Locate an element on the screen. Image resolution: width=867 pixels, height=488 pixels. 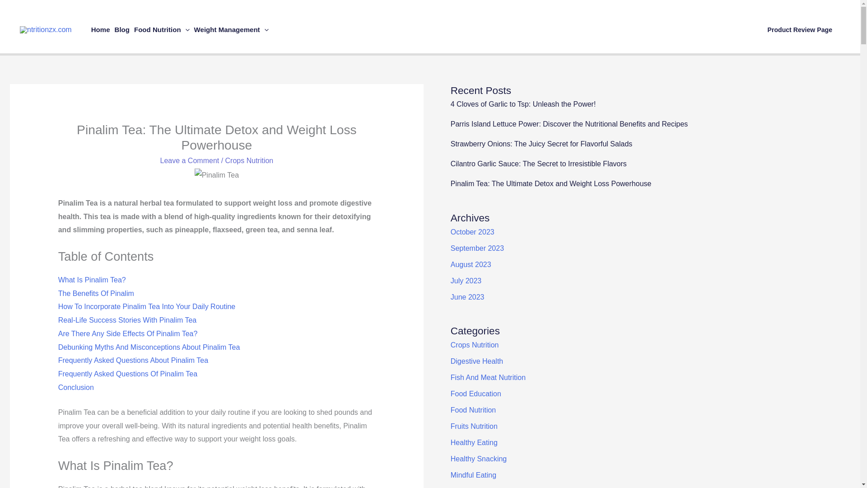
Product Review Page is located at coordinates (800, 30).